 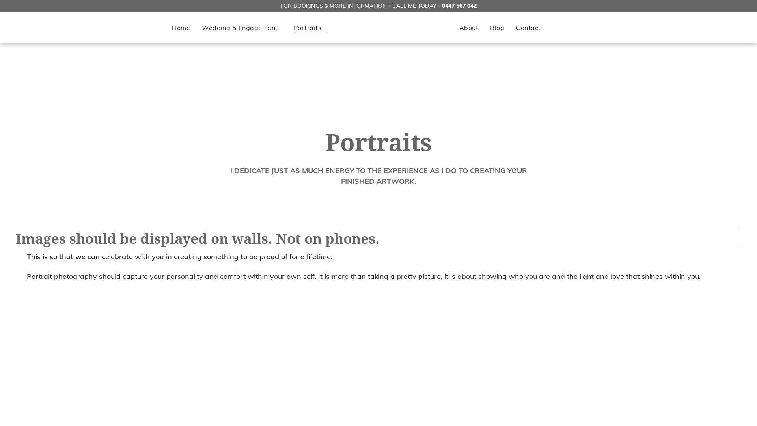 What do you see at coordinates (310, 28) in the screenshot?
I see `Portraits` at bounding box center [310, 28].